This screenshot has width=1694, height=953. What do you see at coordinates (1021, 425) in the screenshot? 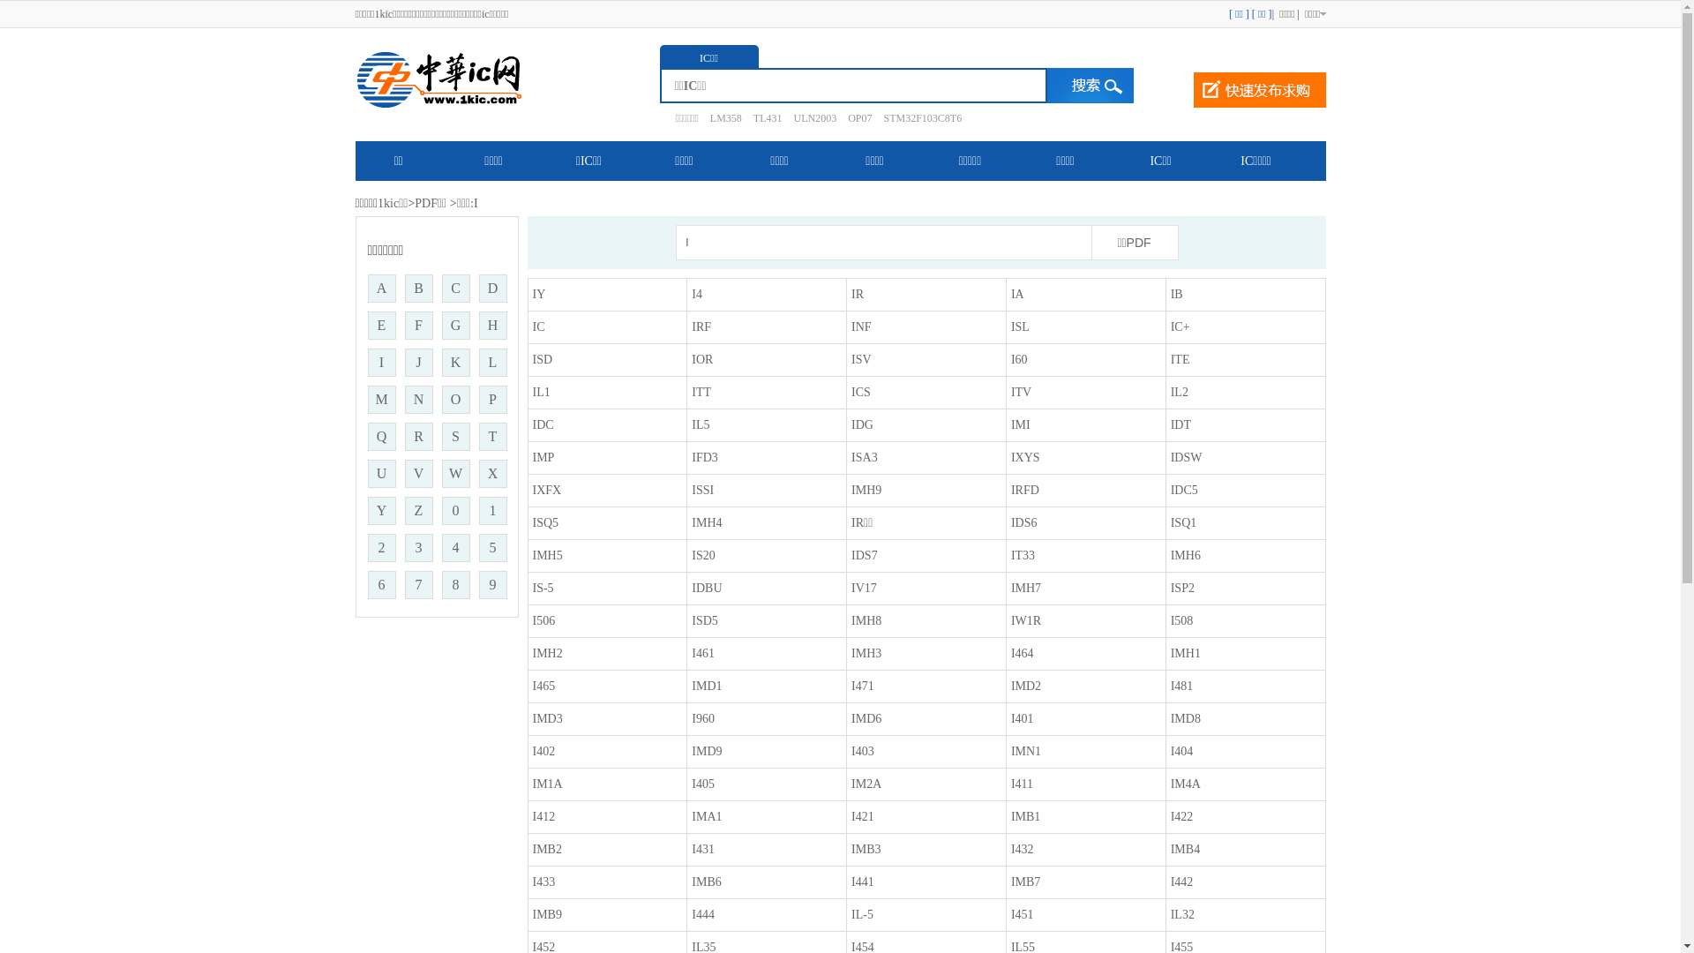
I see `IMI` at bounding box center [1021, 425].